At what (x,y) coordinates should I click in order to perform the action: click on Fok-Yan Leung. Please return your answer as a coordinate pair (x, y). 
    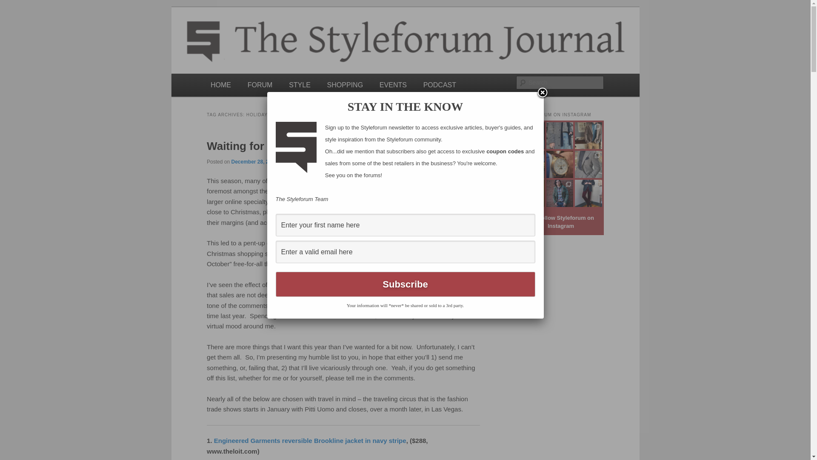
    Looking at the image, I should click on (303, 161).